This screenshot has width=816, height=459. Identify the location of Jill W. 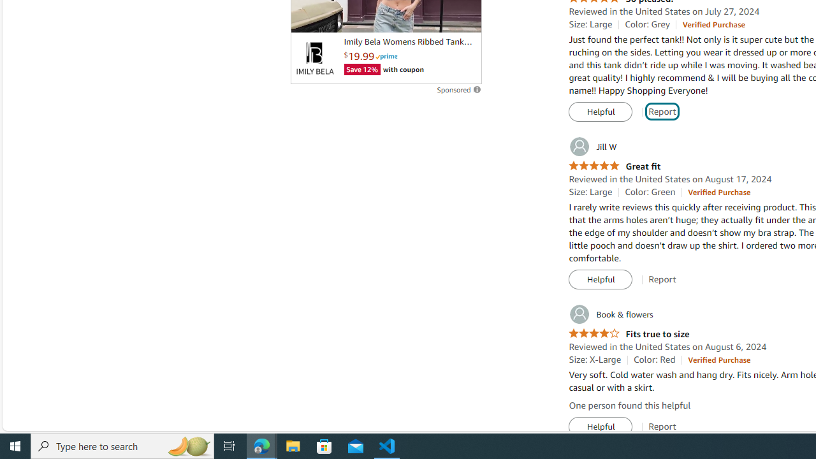
(593, 147).